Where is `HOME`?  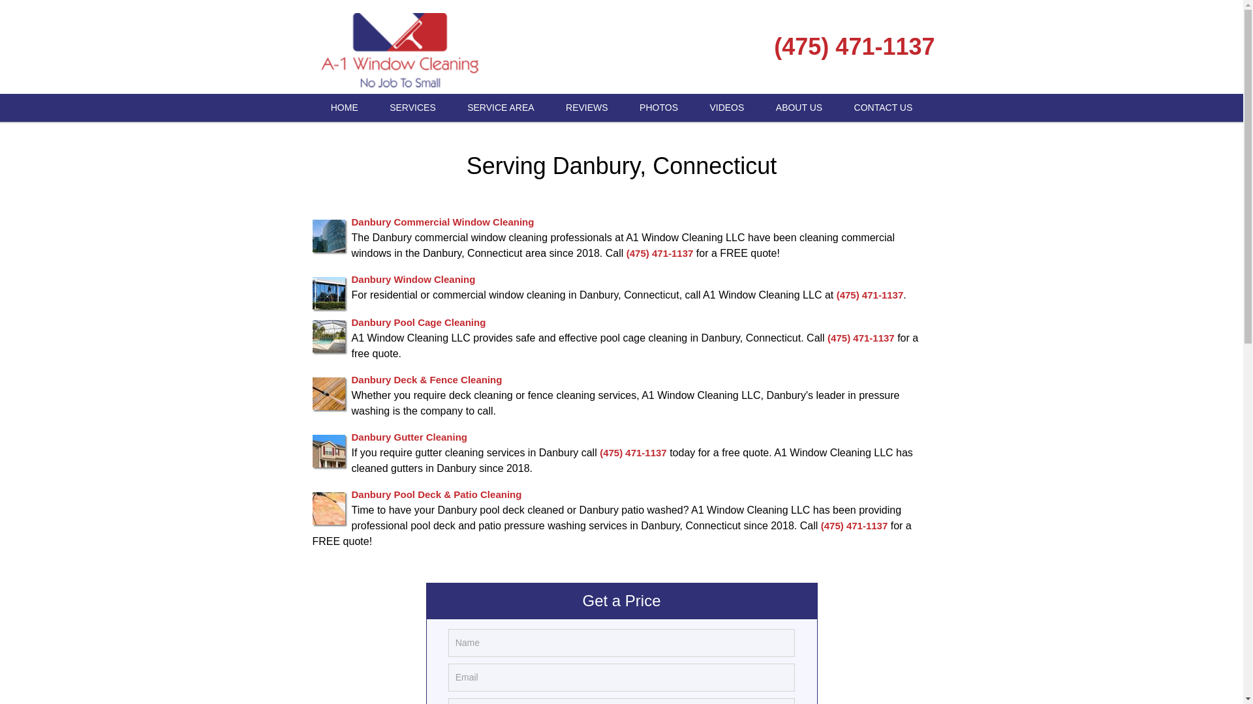 HOME is located at coordinates (345, 107).